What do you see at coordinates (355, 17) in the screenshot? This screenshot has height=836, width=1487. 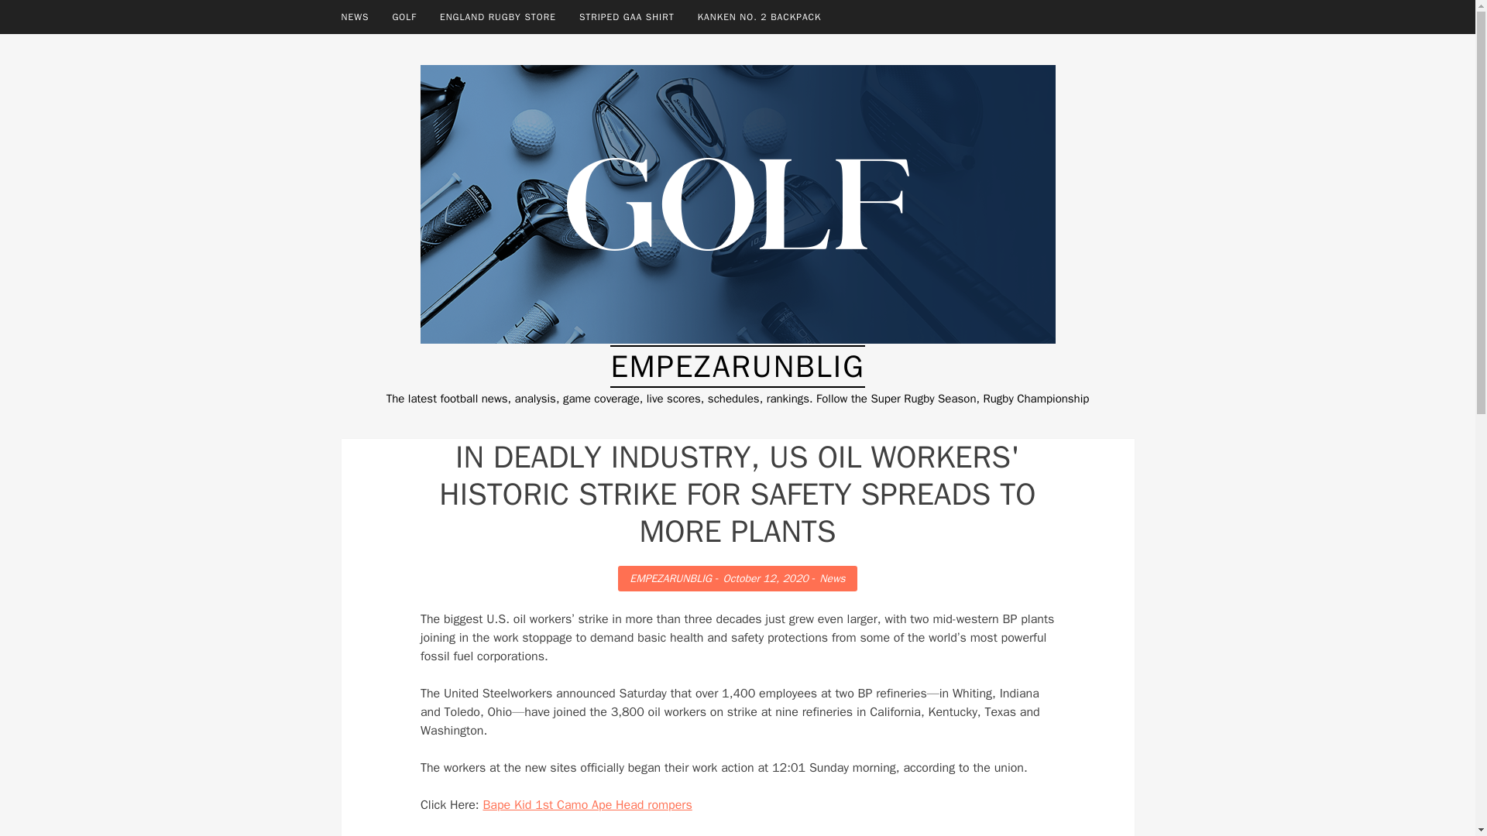 I see `NEWS` at bounding box center [355, 17].